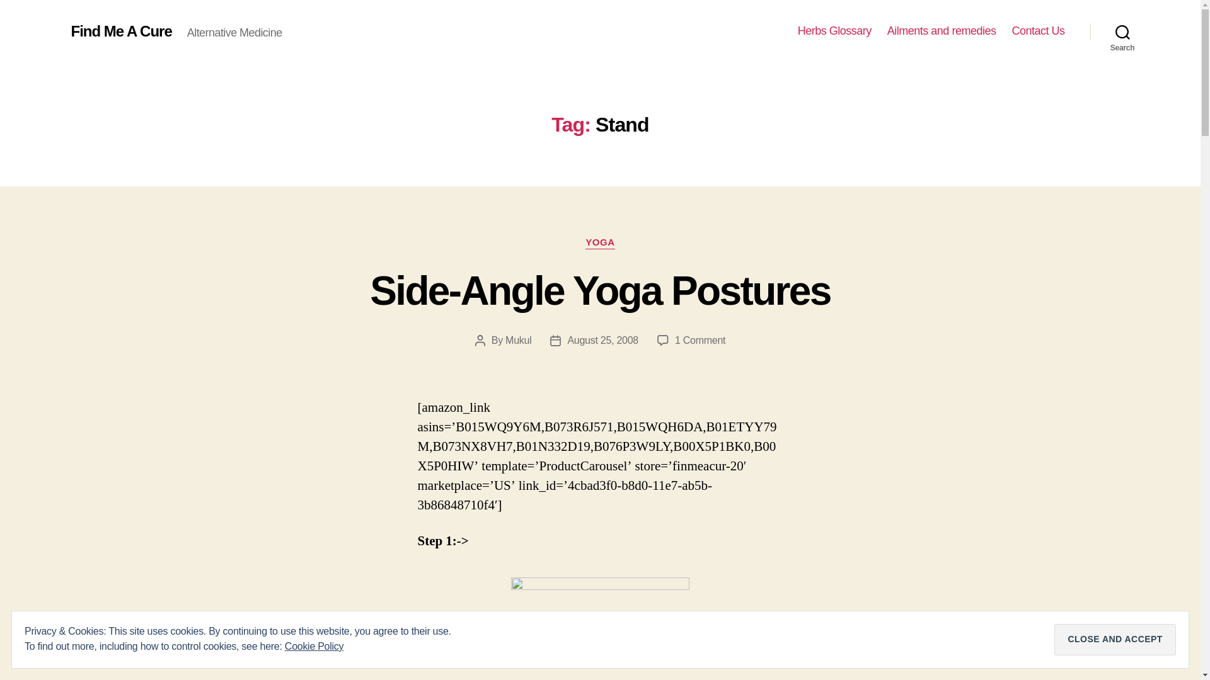 This screenshot has height=680, width=1210. What do you see at coordinates (602, 340) in the screenshot?
I see `August 25, 2008` at bounding box center [602, 340].